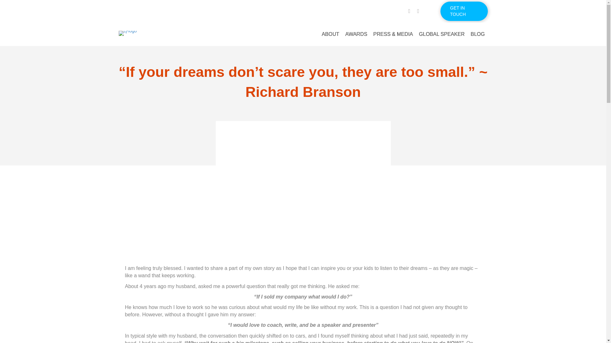 Image resolution: width=611 pixels, height=343 pixels. Describe the element at coordinates (127, 33) in the screenshot. I see `cj-logo` at that location.